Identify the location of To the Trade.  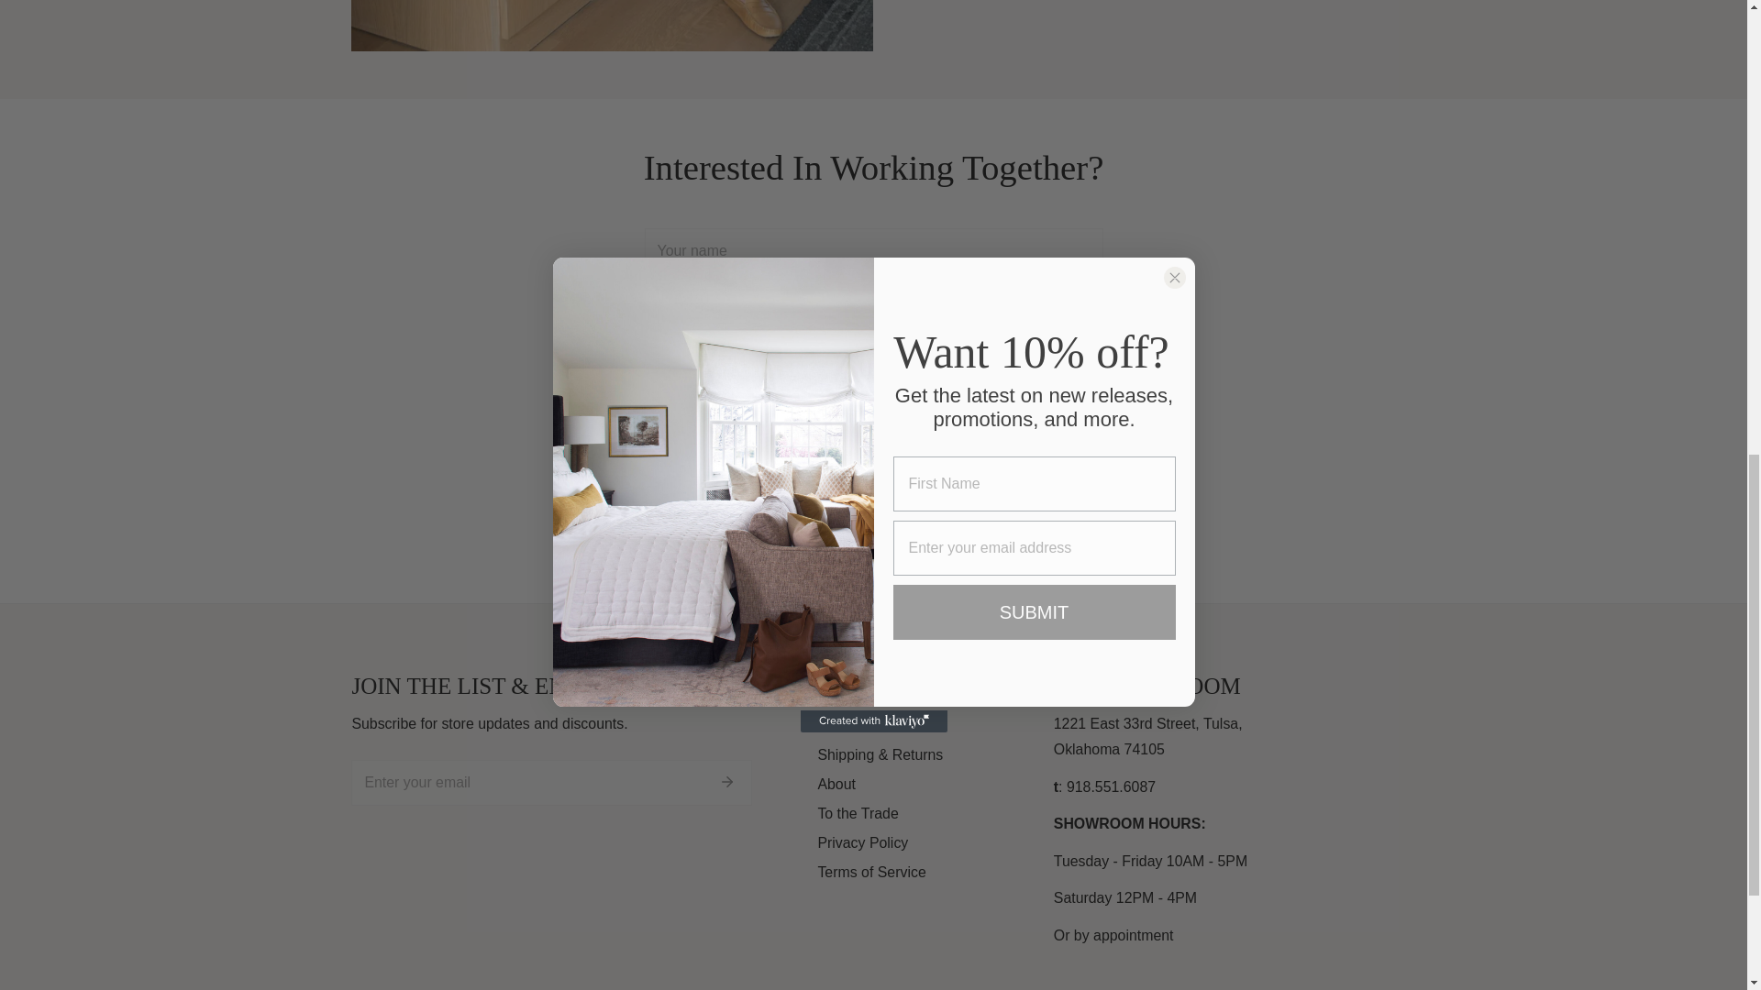
(857, 814).